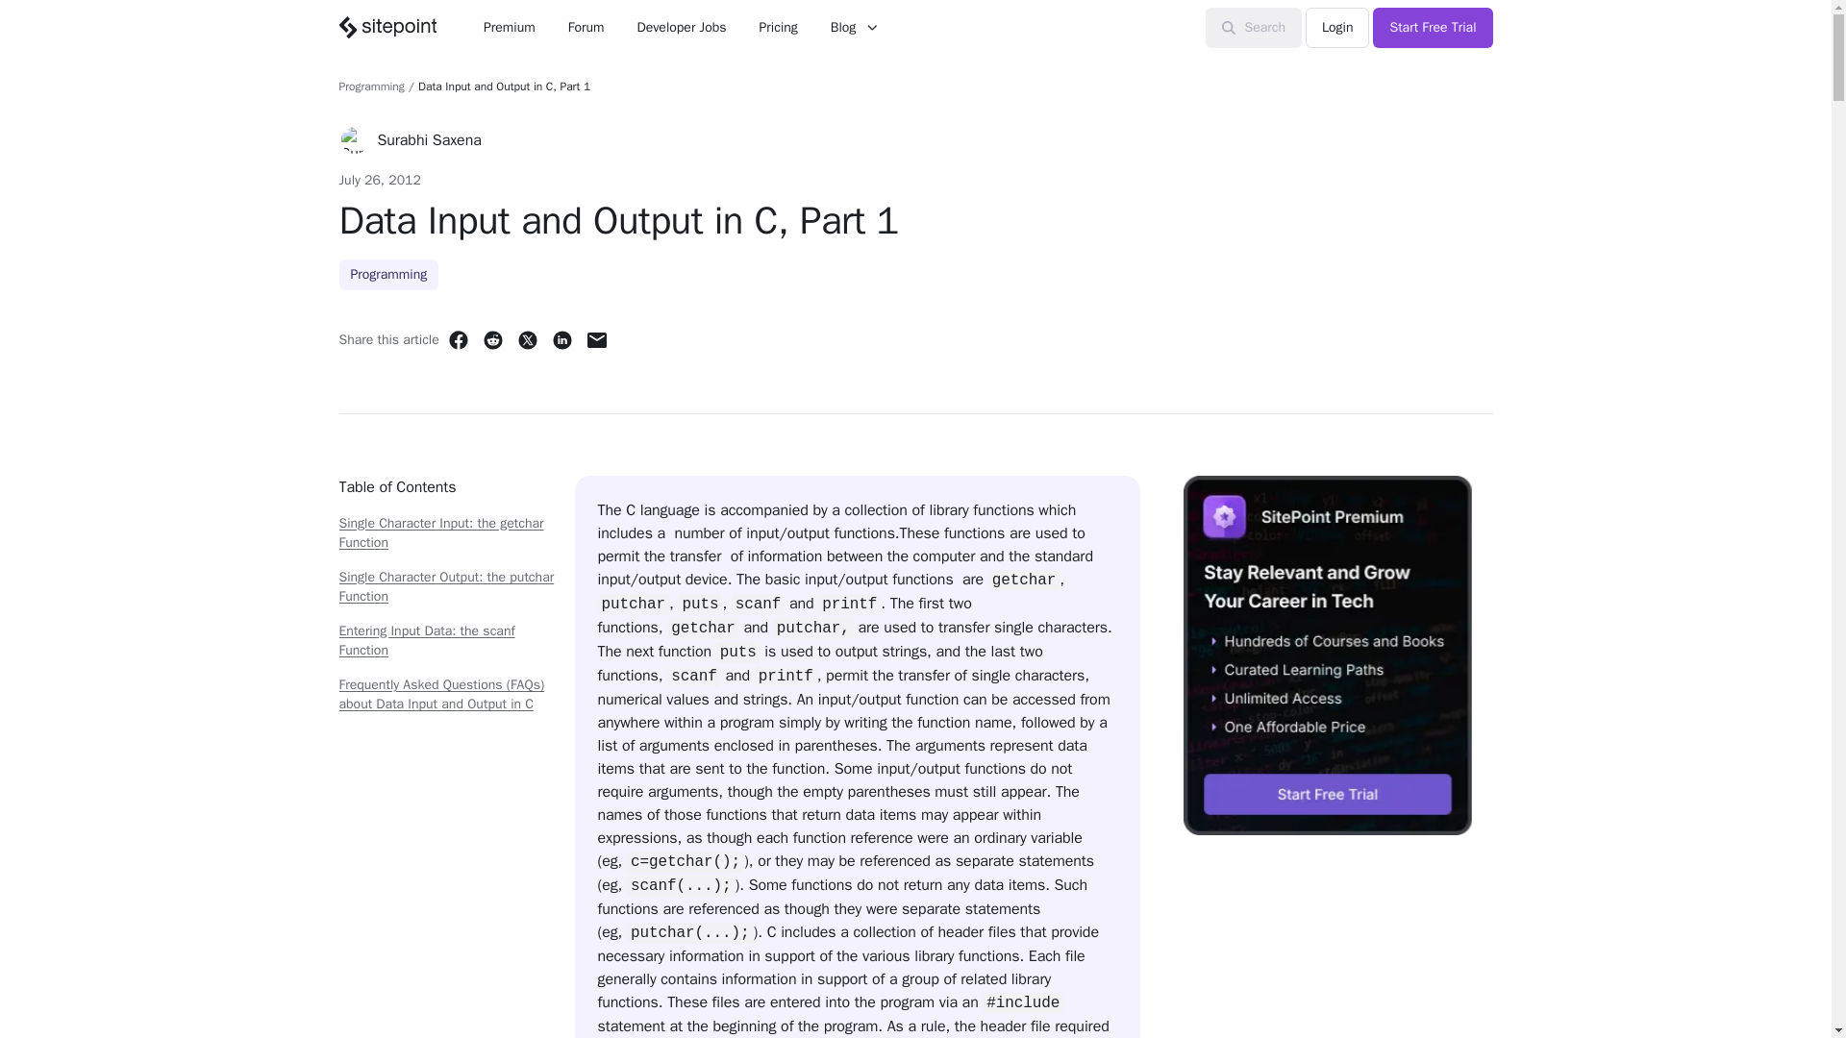  What do you see at coordinates (448, 494) in the screenshot?
I see `Table of Contents` at bounding box center [448, 494].